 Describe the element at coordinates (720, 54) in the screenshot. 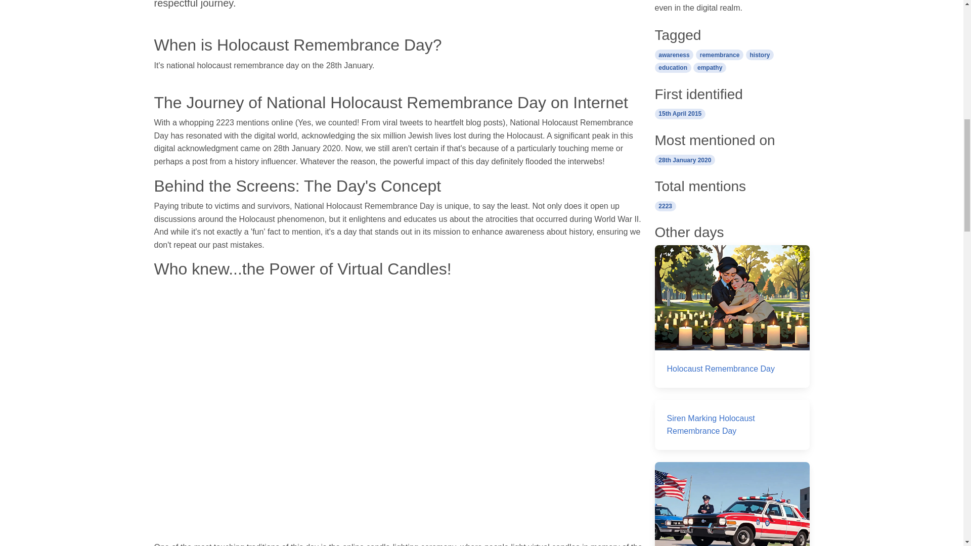

I see `remembrance` at that location.